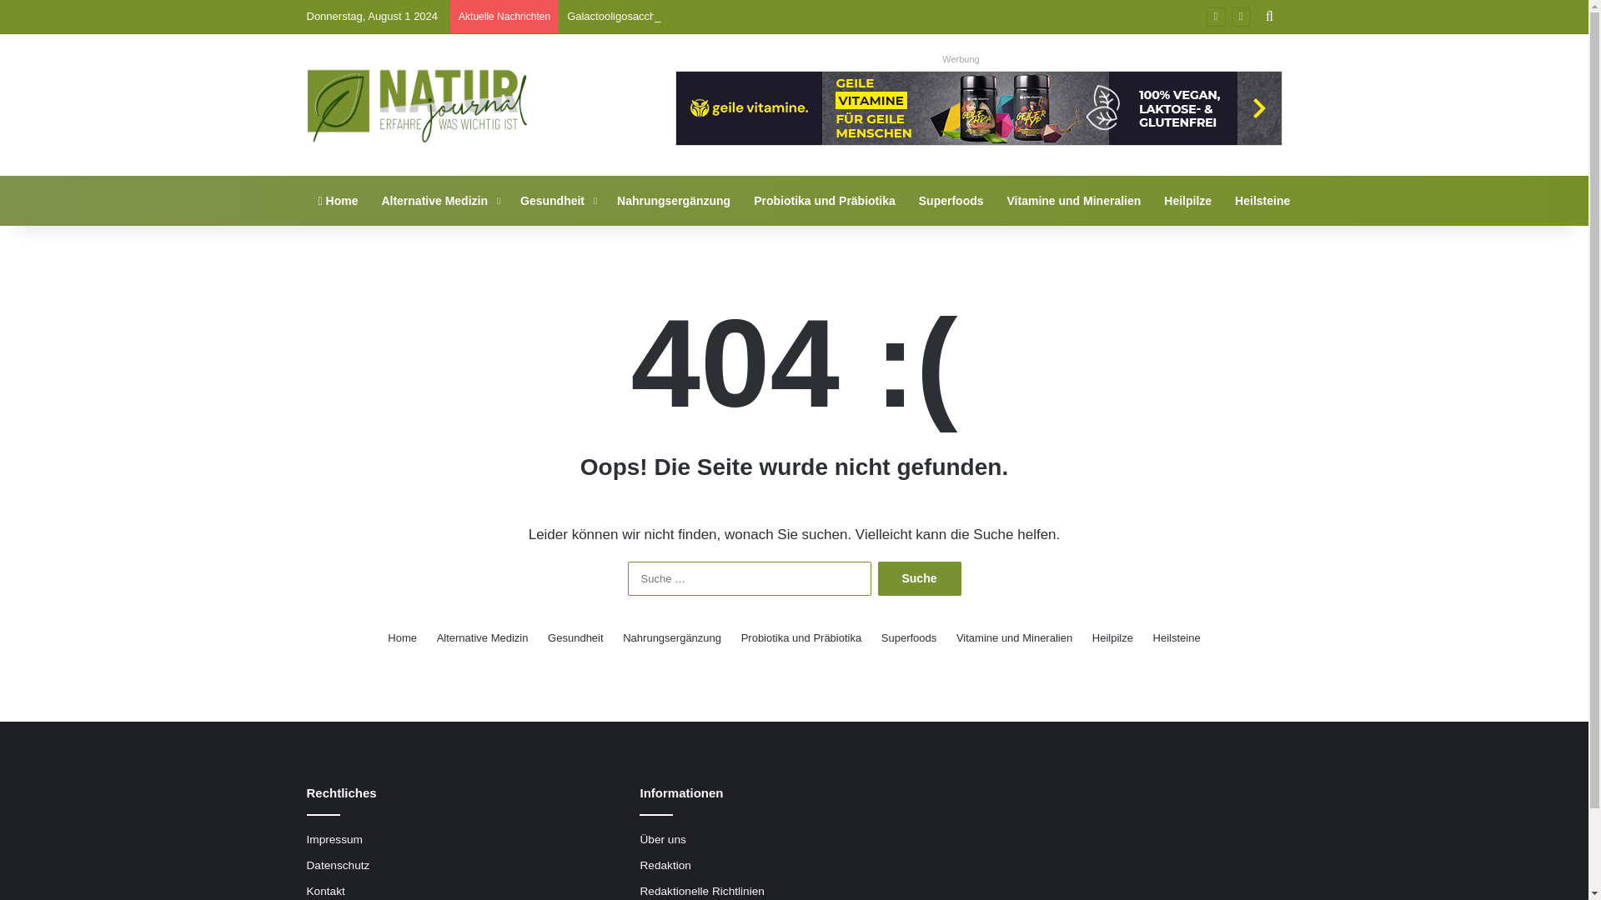  Describe the element at coordinates (557, 200) in the screenshot. I see `Gesundheit` at that location.